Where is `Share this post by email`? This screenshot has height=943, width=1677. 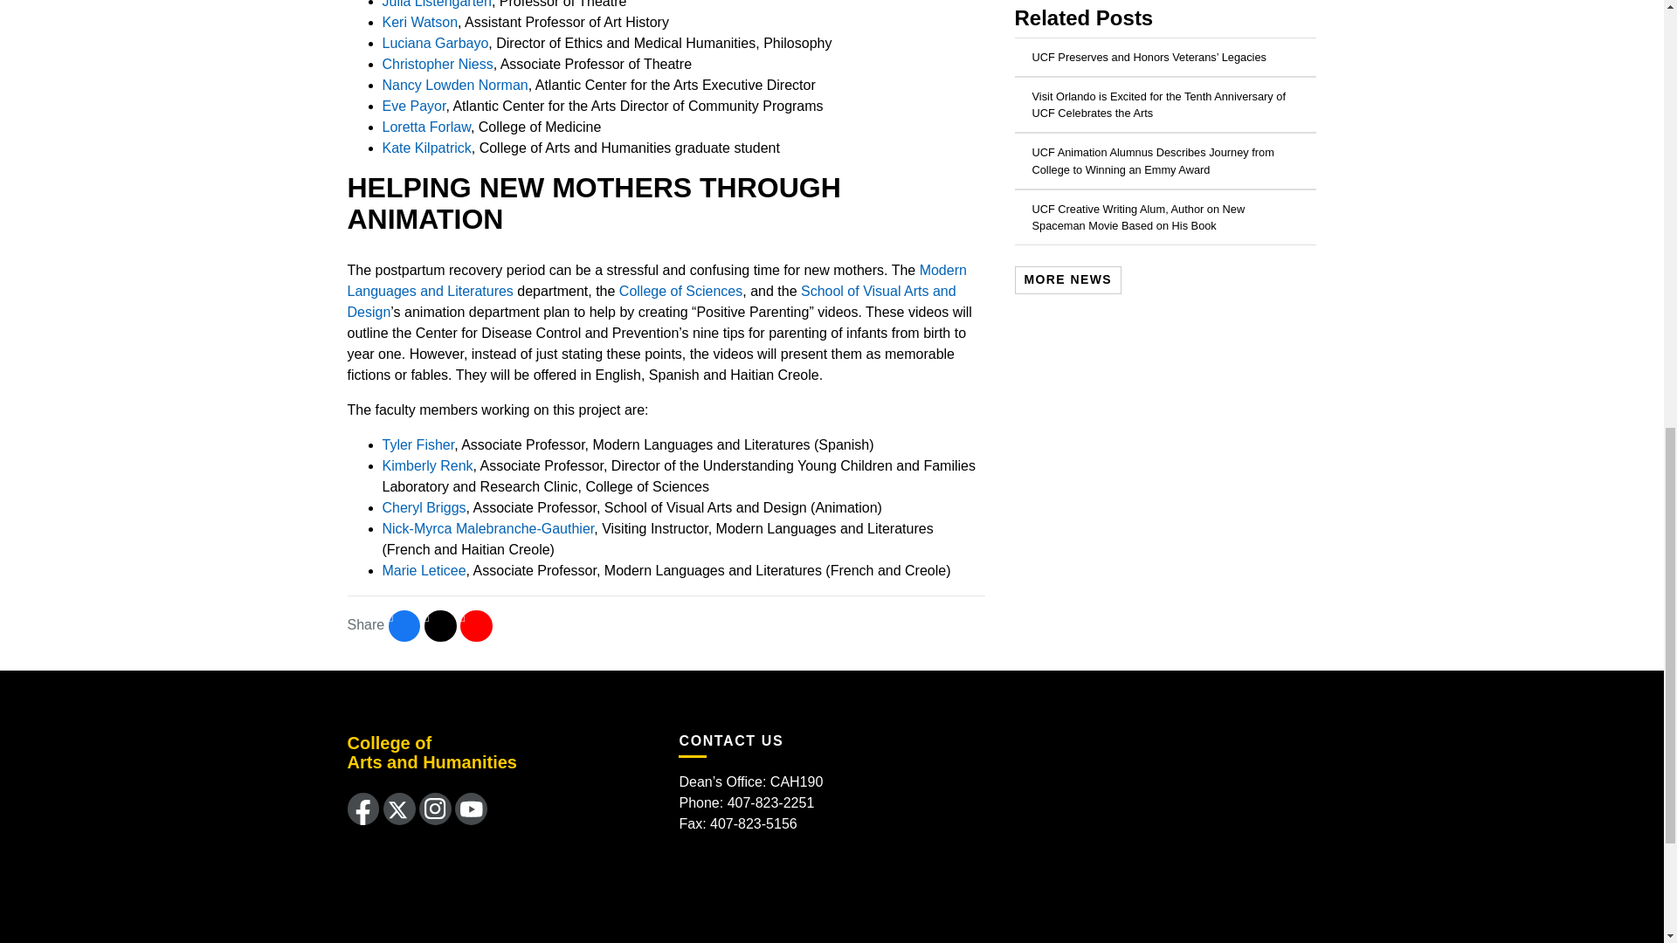 Share this post by email is located at coordinates (476, 625).